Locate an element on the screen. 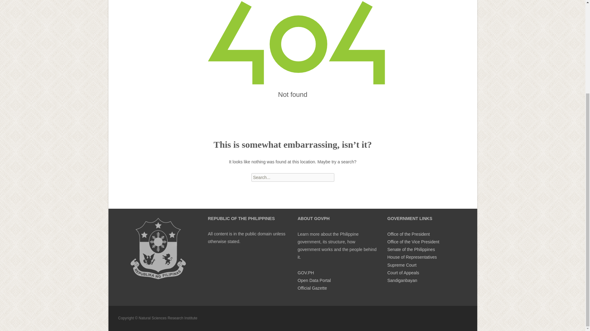  Court of Appeals is located at coordinates (403, 273).